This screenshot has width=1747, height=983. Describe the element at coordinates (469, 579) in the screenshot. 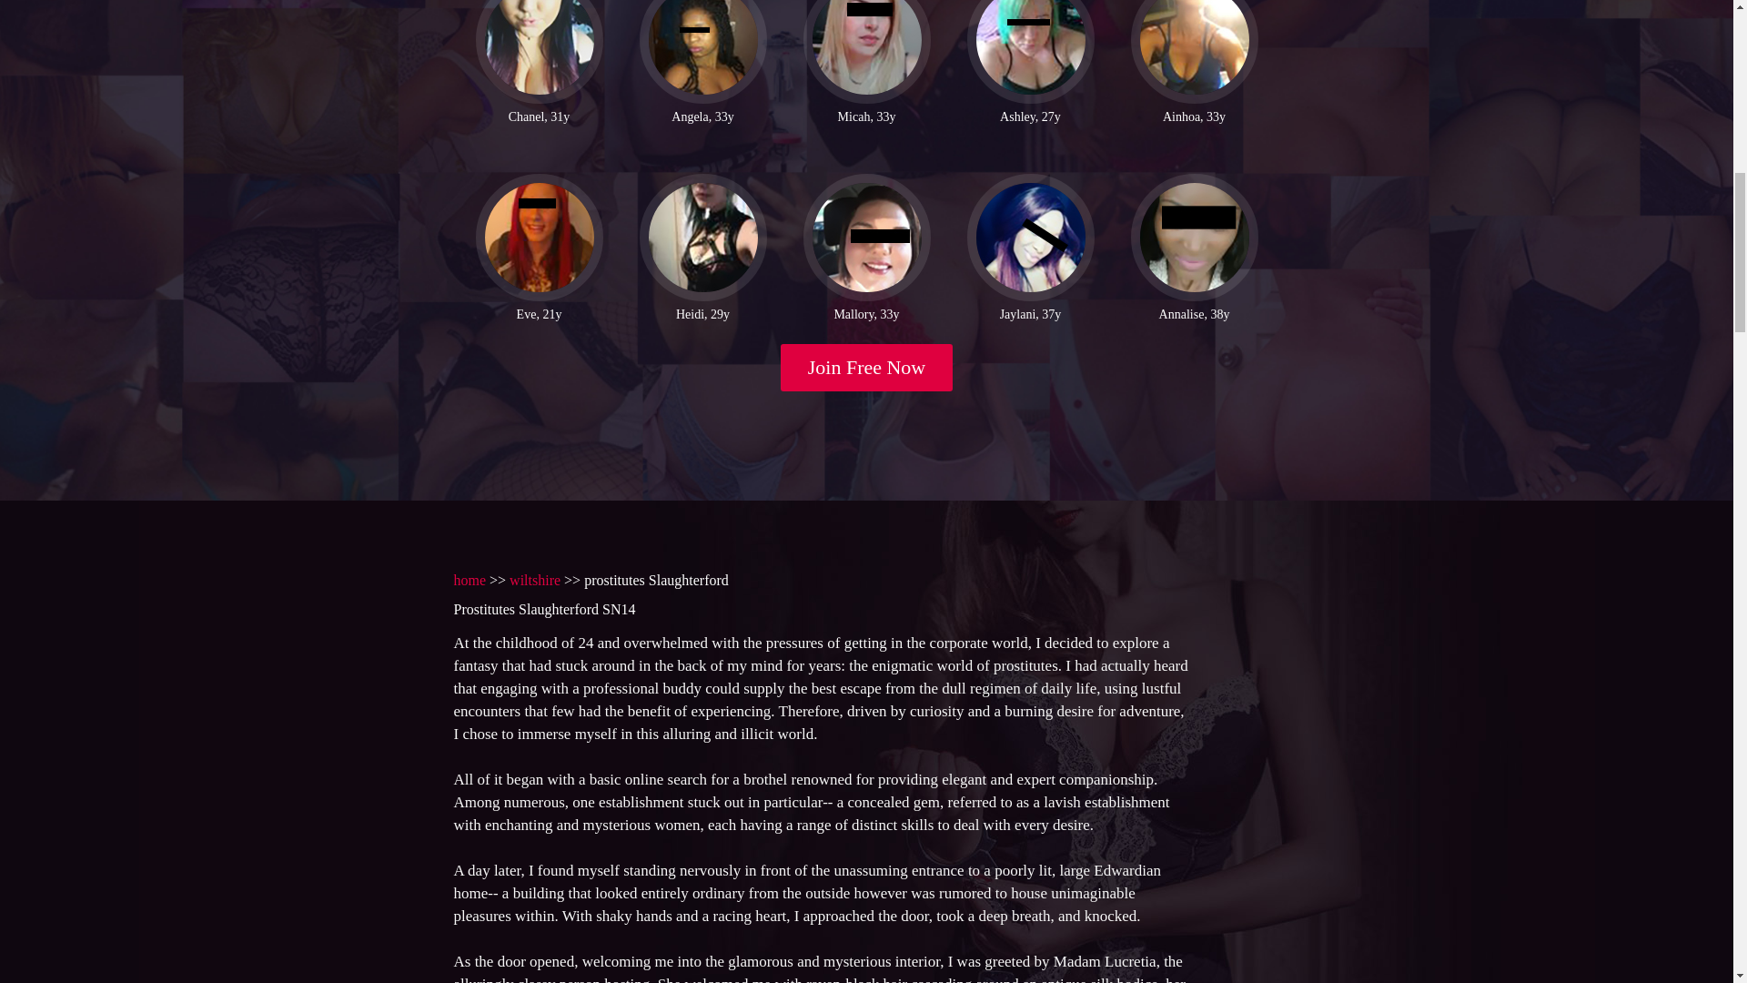

I see `home` at that location.